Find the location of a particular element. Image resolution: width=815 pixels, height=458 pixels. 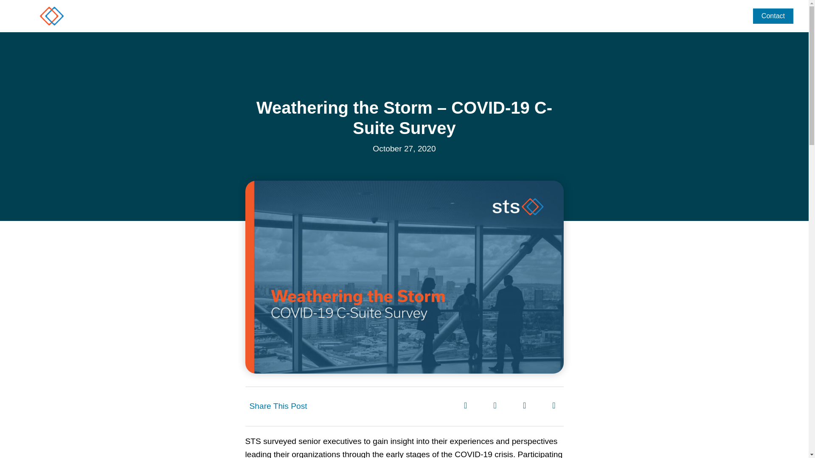

About is located at coordinates (690, 16).